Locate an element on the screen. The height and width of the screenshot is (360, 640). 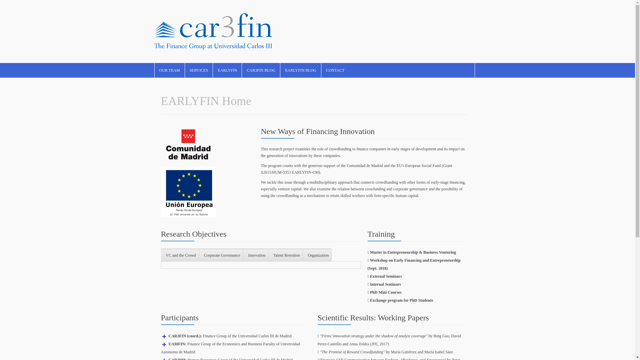
  Talent Retention is located at coordinates (286, 255).